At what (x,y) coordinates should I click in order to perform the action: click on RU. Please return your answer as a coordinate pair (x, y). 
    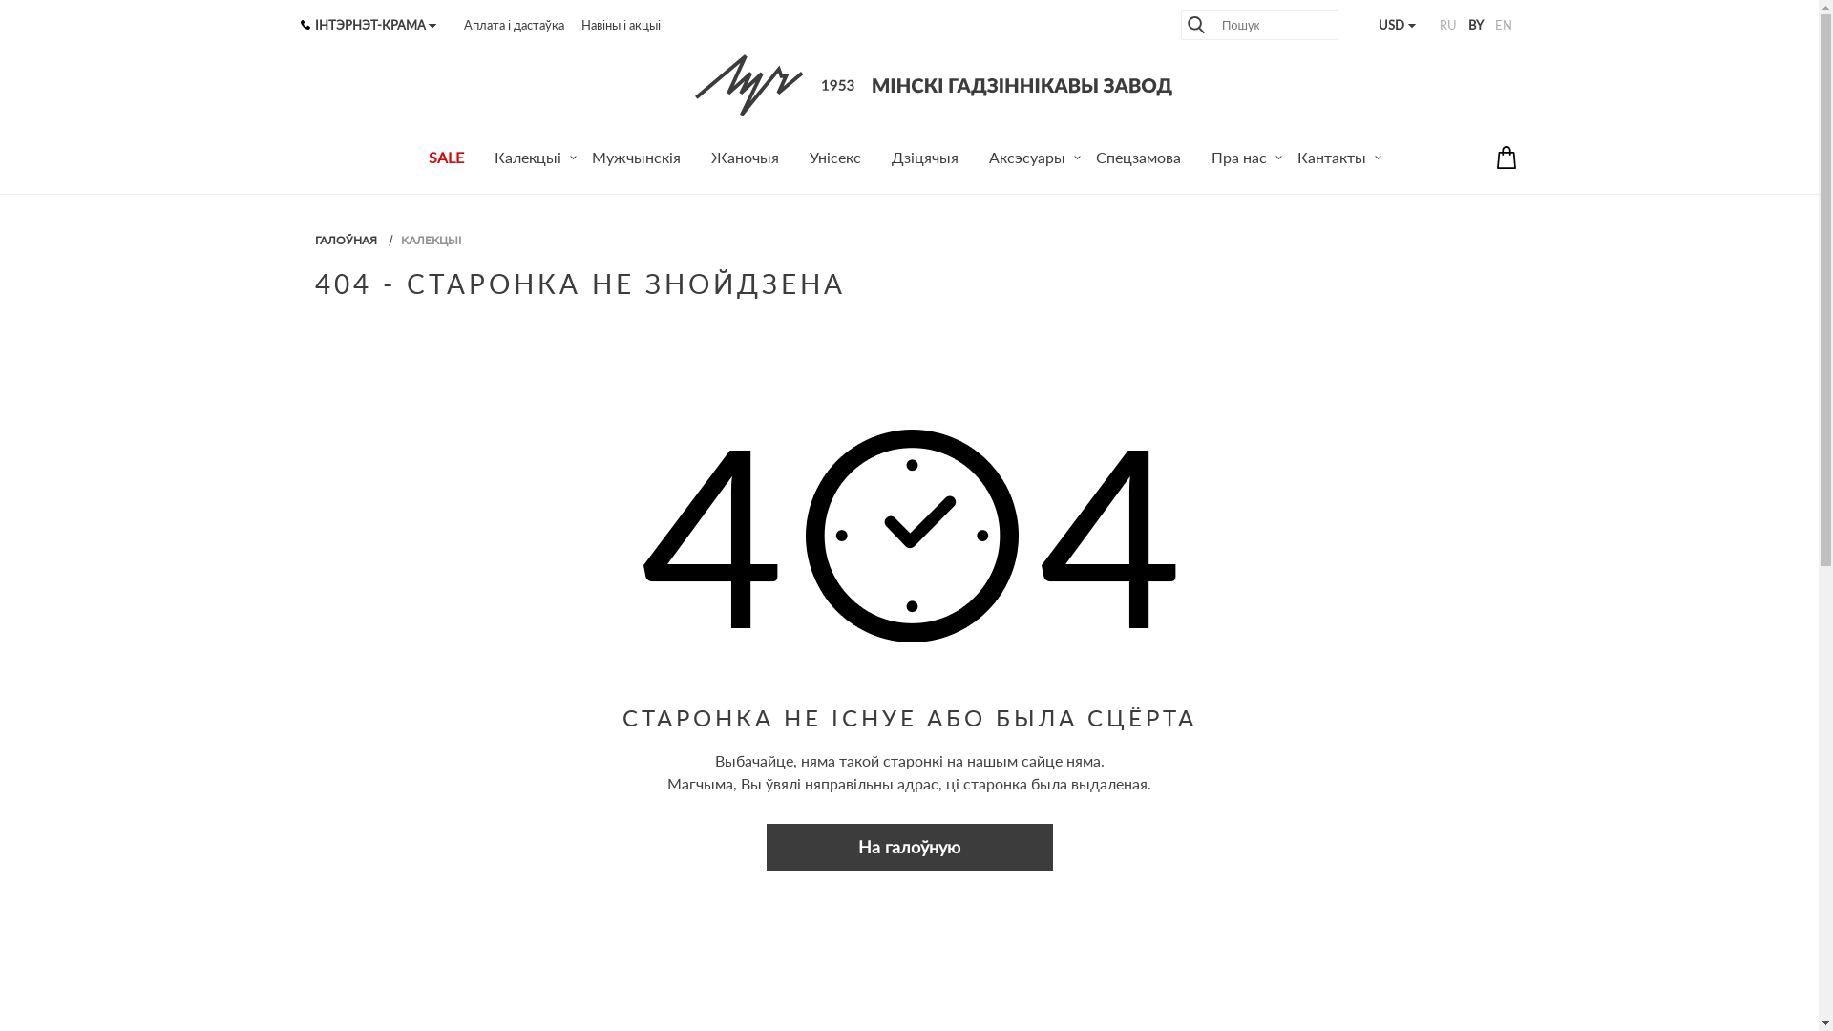
    Looking at the image, I should click on (1448, 25).